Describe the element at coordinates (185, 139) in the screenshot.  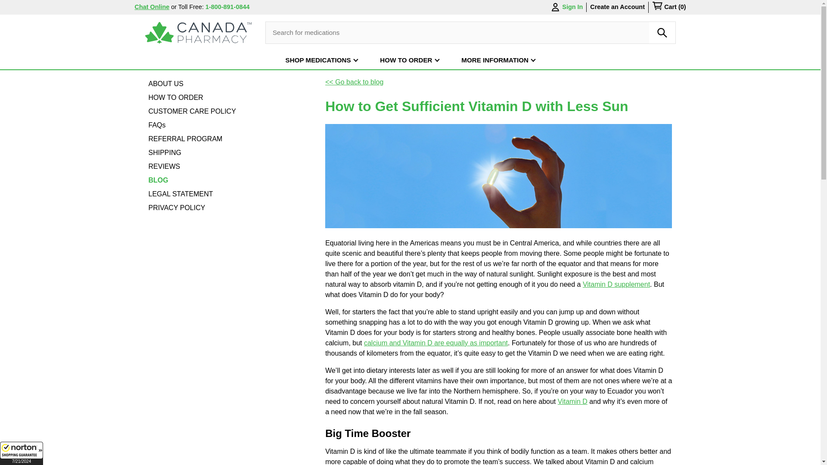
I see `REFERRAL PROGRAM` at that location.